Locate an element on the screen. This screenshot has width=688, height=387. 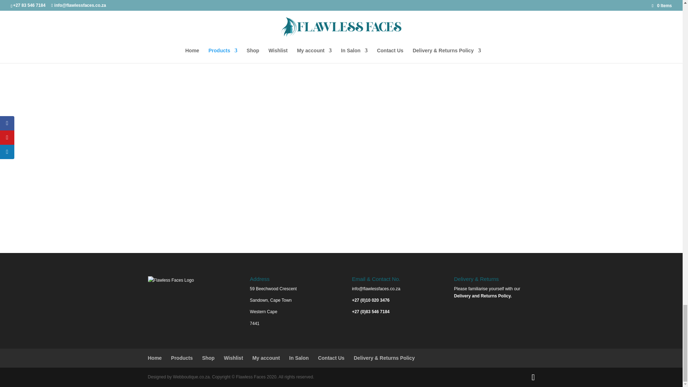
My account is located at coordinates (266, 358).